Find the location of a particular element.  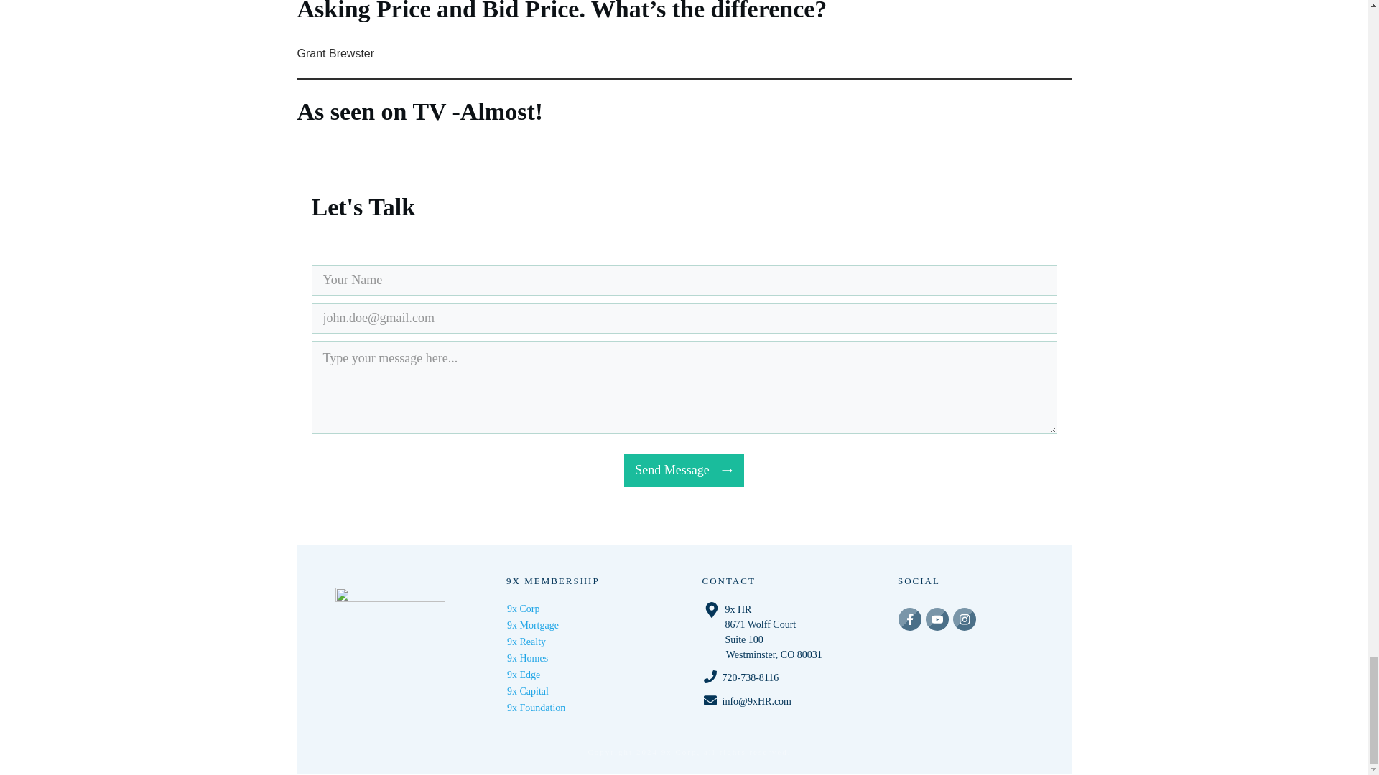

WHITE 9x LOGO TRANSPARANT copy is located at coordinates (390, 641).